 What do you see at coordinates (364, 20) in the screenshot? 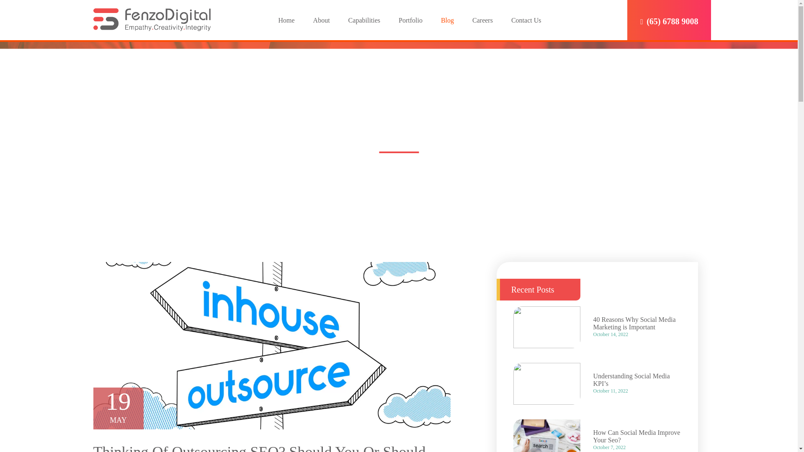
I see `Capabilities` at bounding box center [364, 20].